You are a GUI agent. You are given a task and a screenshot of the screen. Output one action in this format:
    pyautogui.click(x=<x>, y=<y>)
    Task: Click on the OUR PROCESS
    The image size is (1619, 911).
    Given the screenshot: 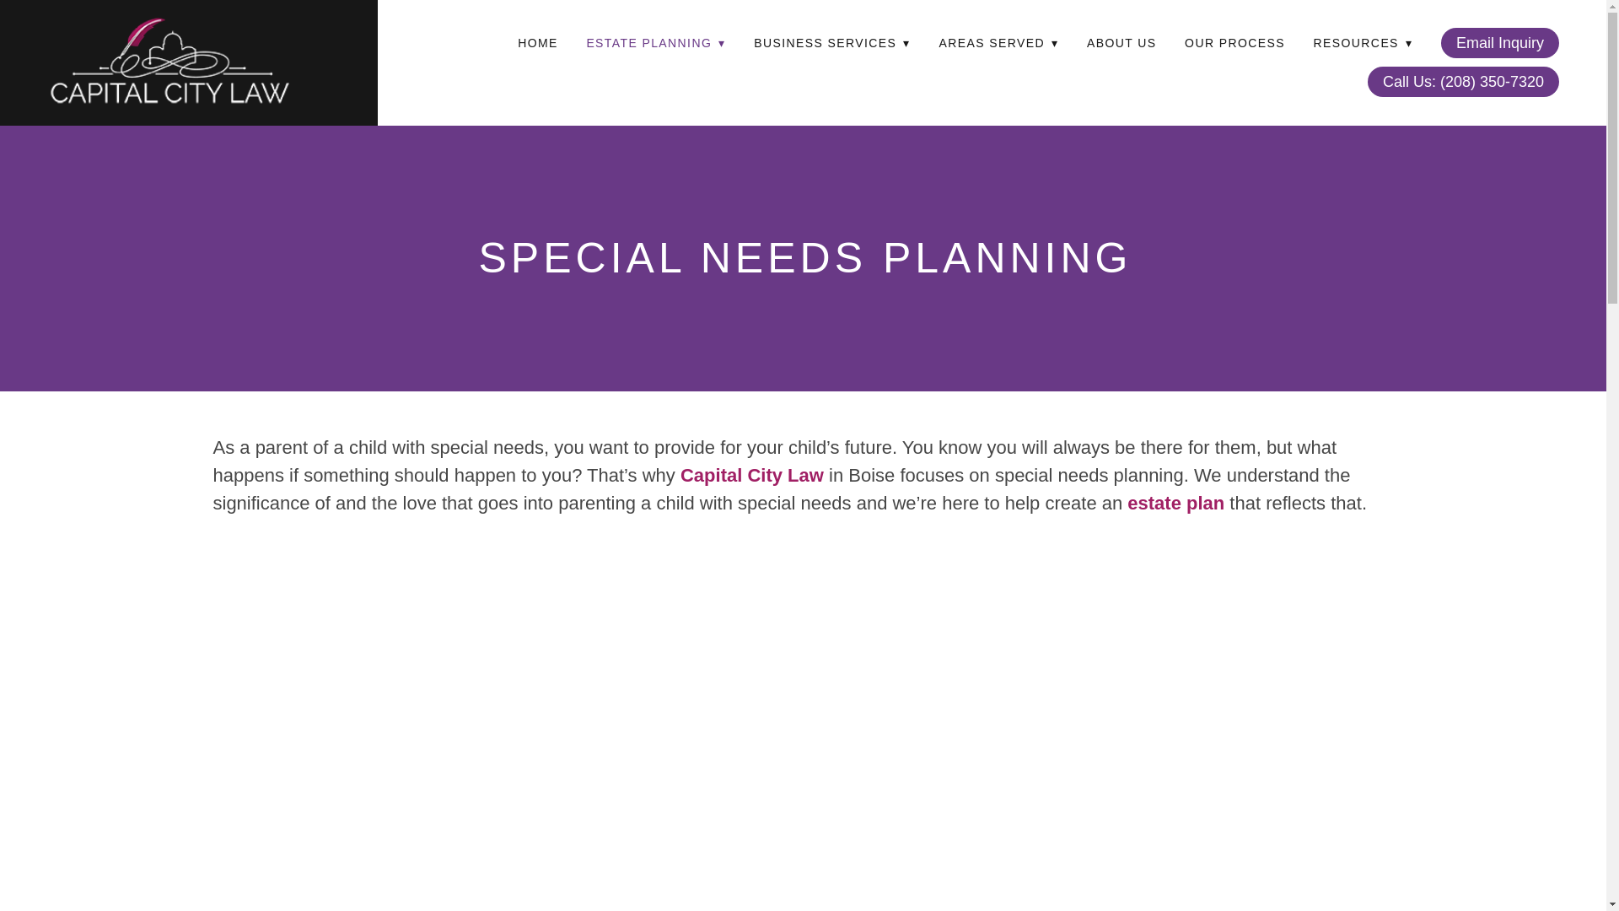 What is the action you would take?
    pyautogui.click(x=1234, y=42)
    